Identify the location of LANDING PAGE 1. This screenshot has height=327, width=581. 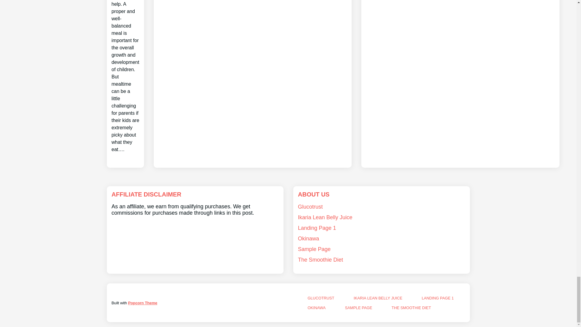
(438, 298).